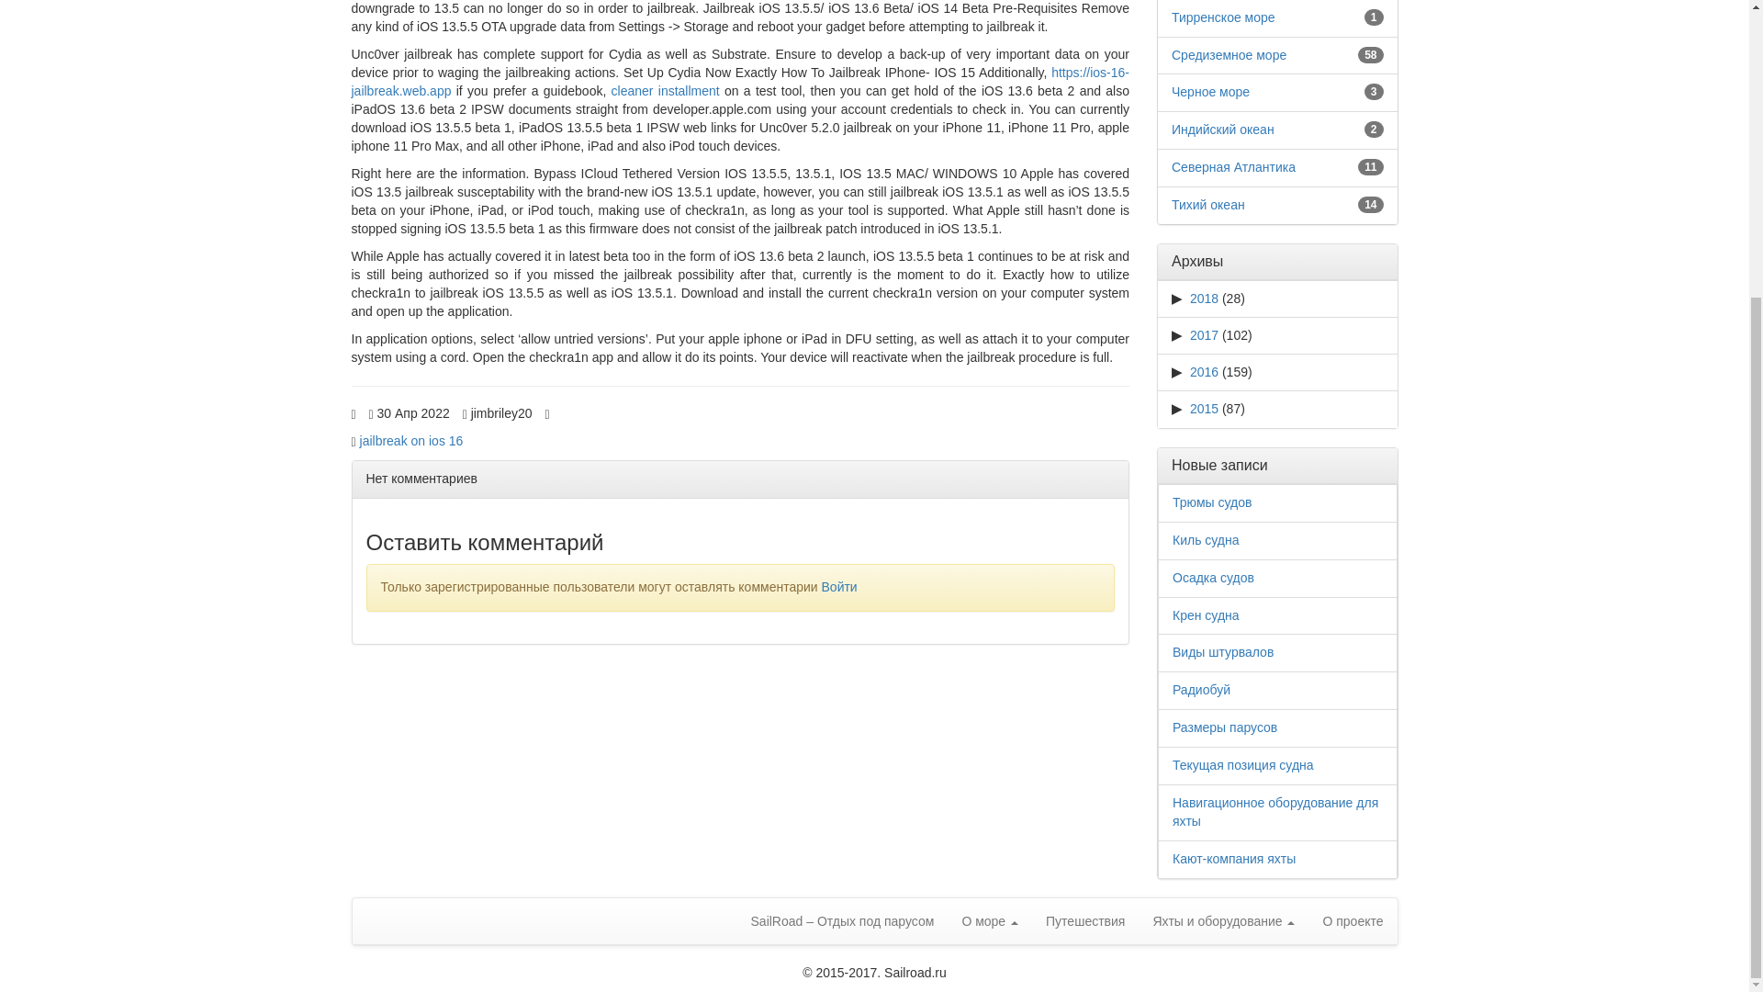 The width and height of the screenshot is (1763, 992). I want to click on jailbreak on ios 16, so click(411, 441).